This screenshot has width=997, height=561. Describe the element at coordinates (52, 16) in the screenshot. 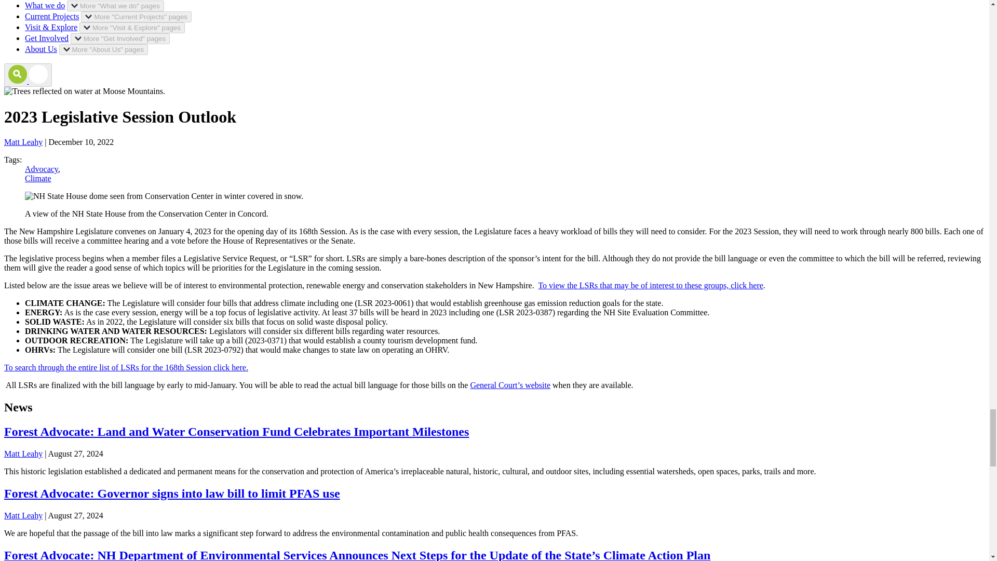

I see `Current Projects` at that location.